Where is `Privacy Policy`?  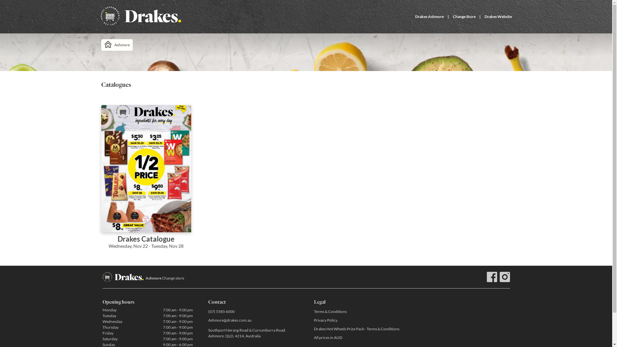 Privacy Policy is located at coordinates (359, 320).